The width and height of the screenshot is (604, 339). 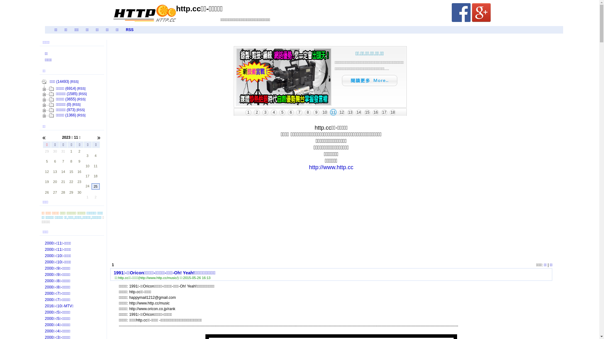 I want to click on [RSS], so click(x=81, y=116).